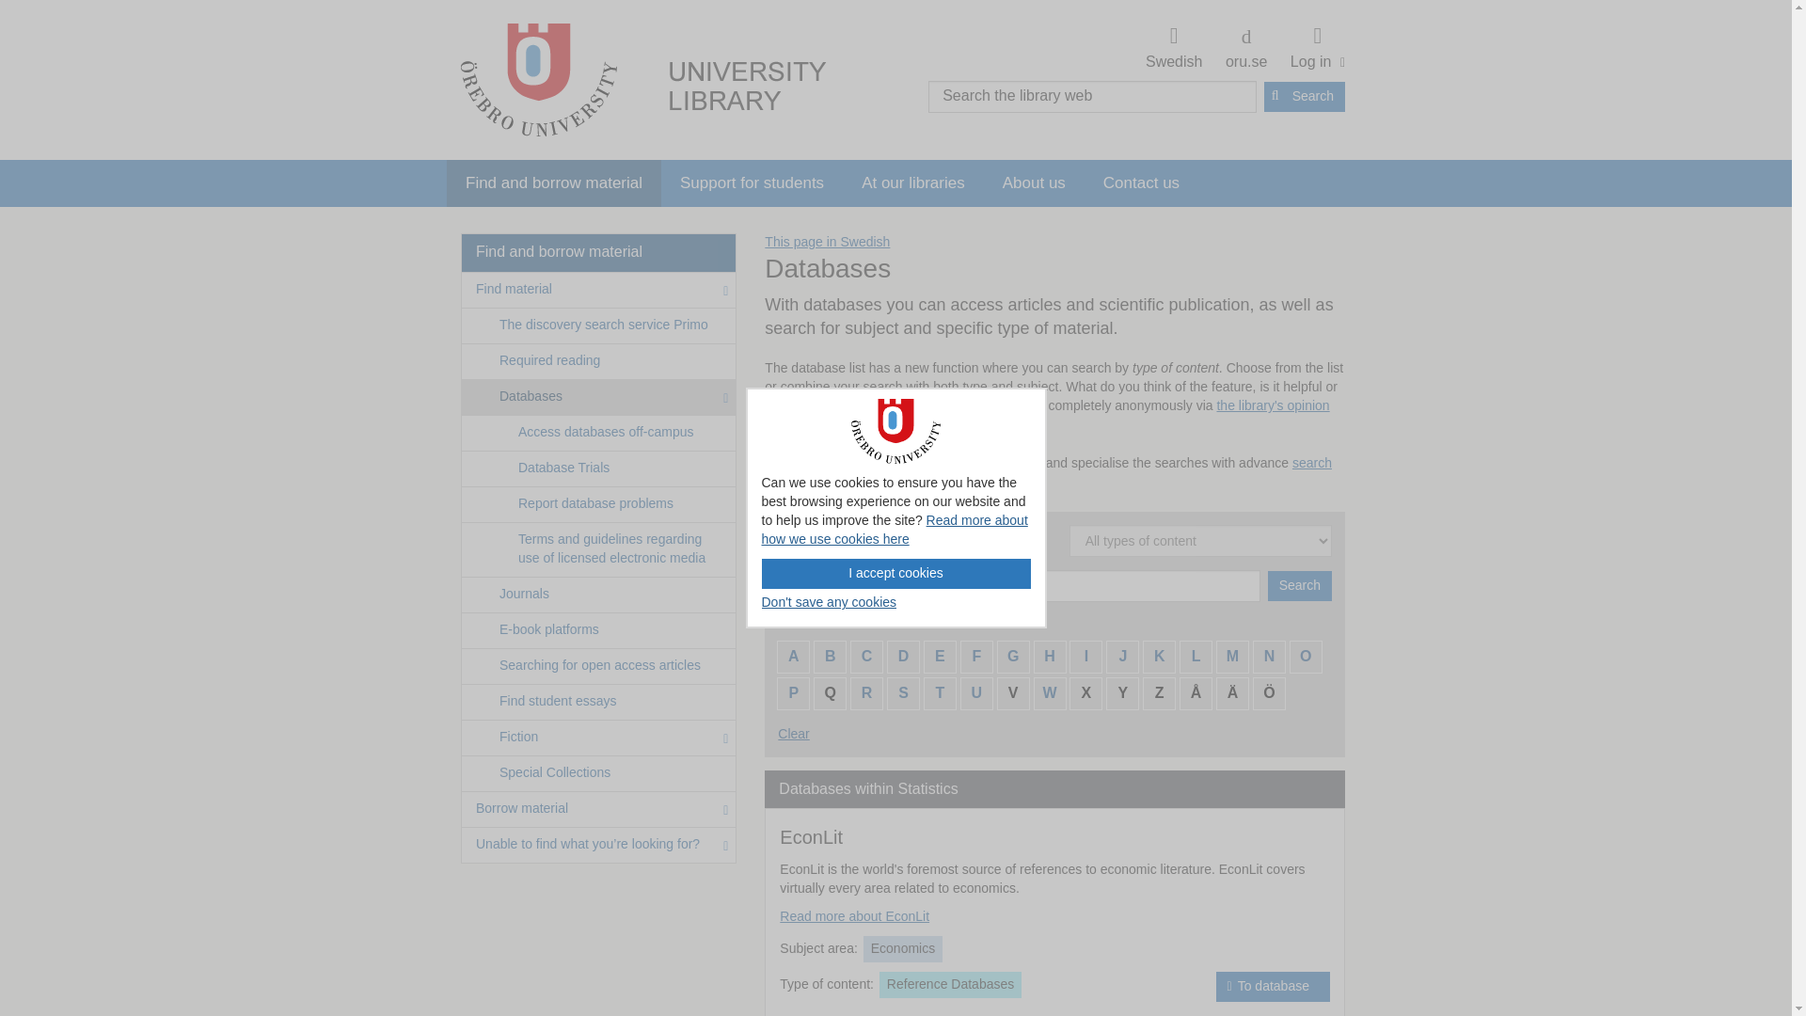  What do you see at coordinates (830, 602) in the screenshot?
I see `Don't save any cookies` at bounding box center [830, 602].